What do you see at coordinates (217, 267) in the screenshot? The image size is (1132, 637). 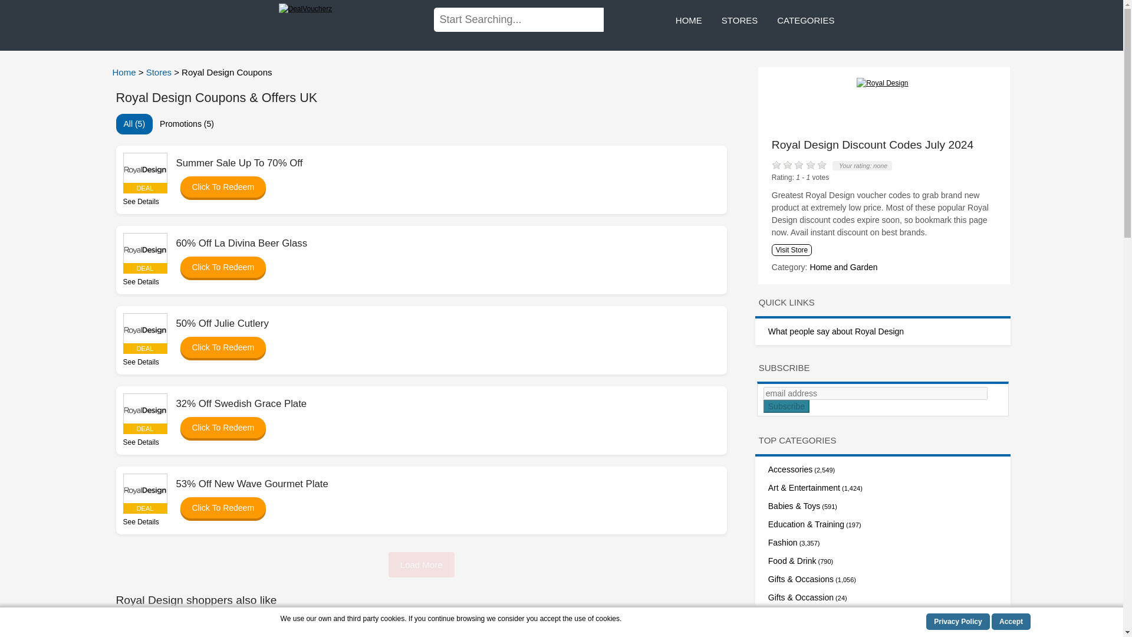 I see `Click To Redeem` at bounding box center [217, 267].